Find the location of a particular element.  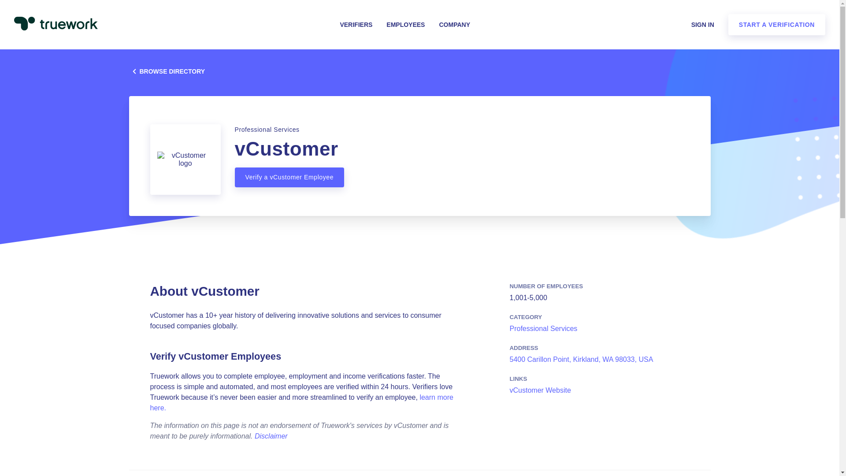

5400 Carillon Point, Kirkland, WA 98033, USA is located at coordinates (581, 359).